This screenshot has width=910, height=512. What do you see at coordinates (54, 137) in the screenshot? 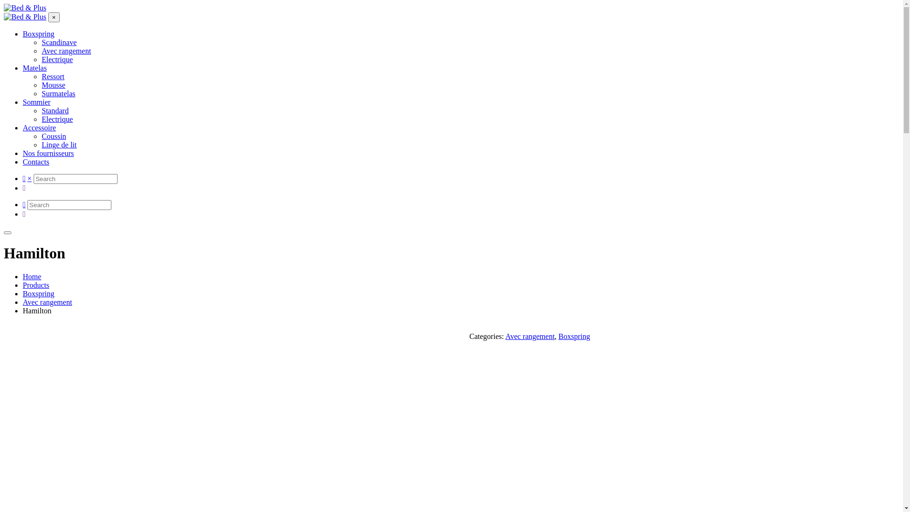
I see `Coussin` at bounding box center [54, 137].